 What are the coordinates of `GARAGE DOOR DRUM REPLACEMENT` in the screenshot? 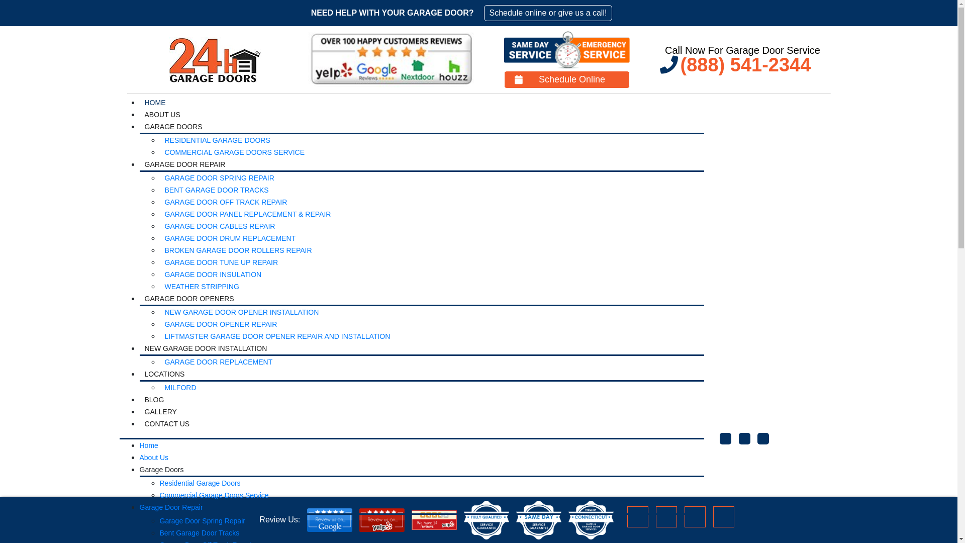 It's located at (230, 238).